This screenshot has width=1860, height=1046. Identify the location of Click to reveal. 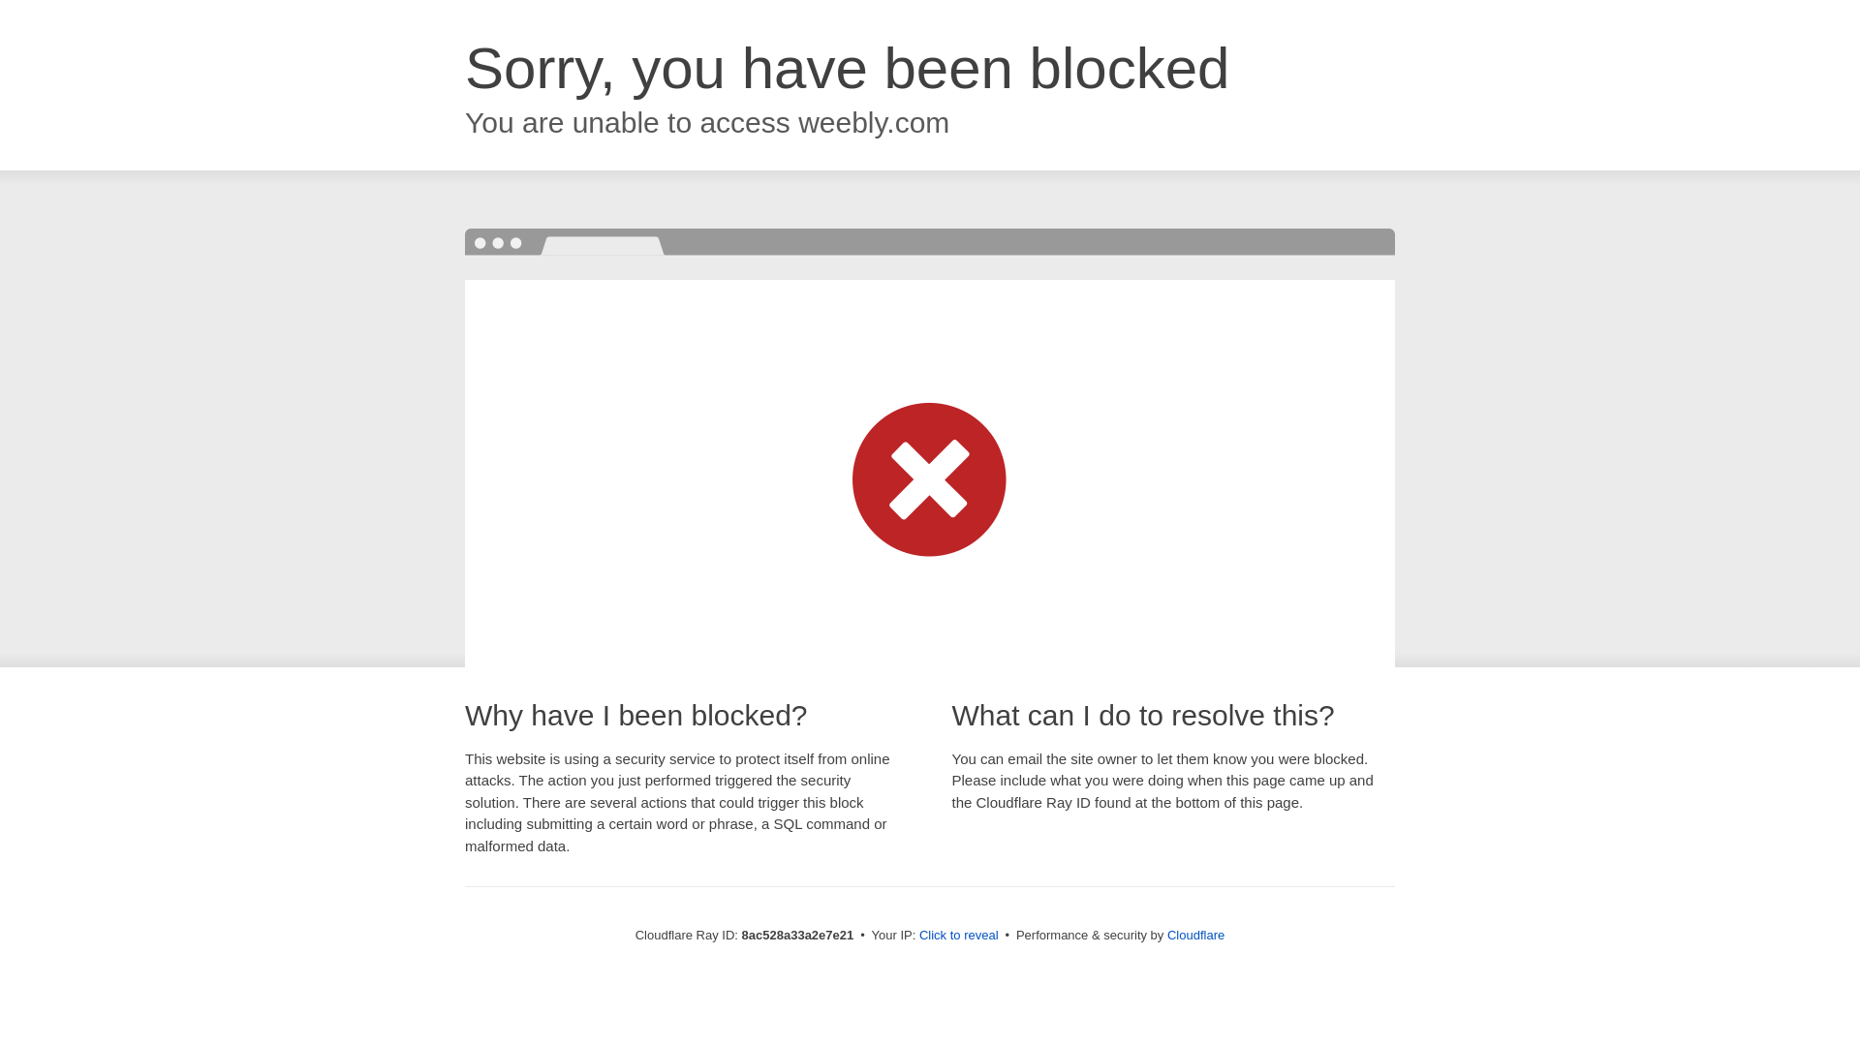
(959, 936).